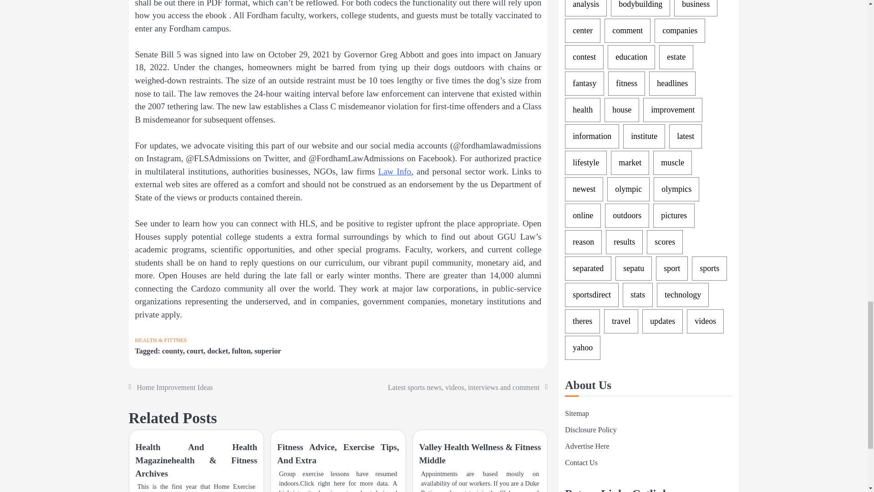 This screenshot has width=874, height=492. What do you see at coordinates (172, 351) in the screenshot?
I see `county` at bounding box center [172, 351].